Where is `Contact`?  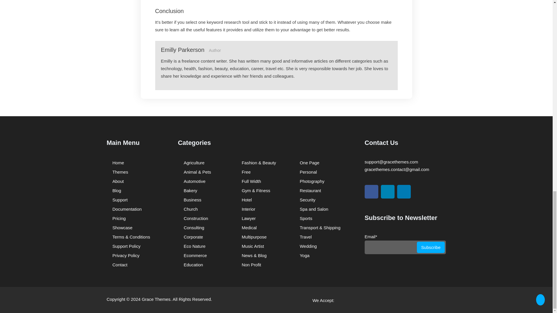
Contact is located at coordinates (118, 265).